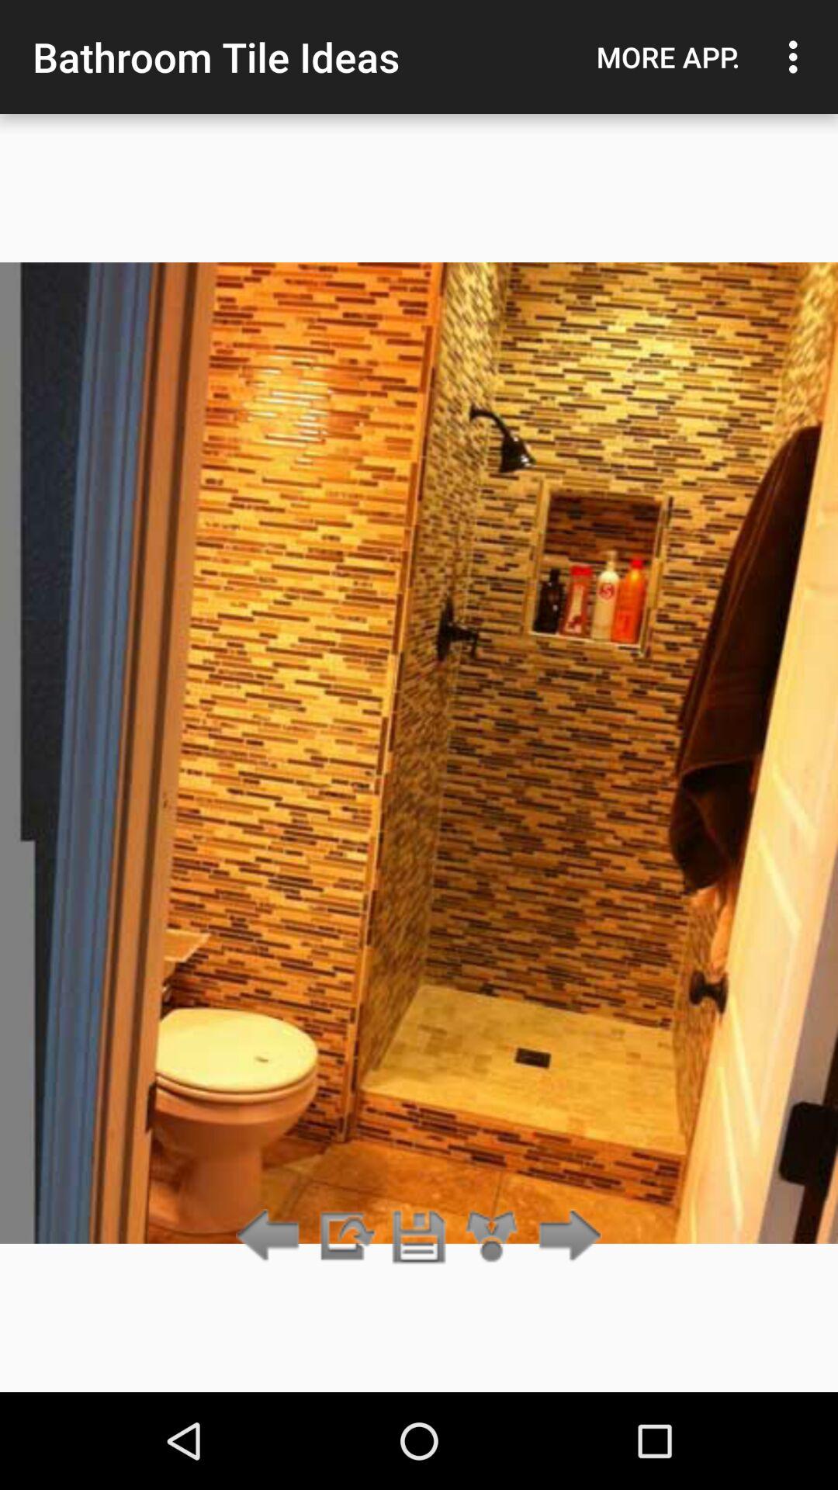  What do you see at coordinates (565, 1237) in the screenshot?
I see `move to next image` at bounding box center [565, 1237].